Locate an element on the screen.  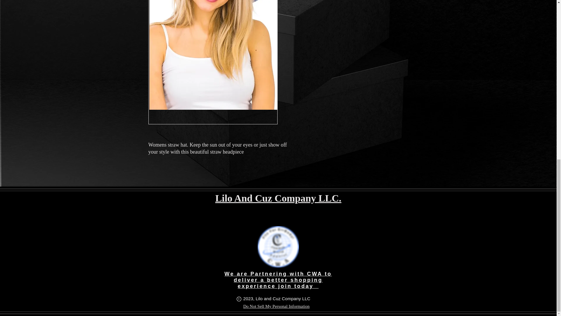
Lilo And Cuz Company LLC. is located at coordinates (278, 198).